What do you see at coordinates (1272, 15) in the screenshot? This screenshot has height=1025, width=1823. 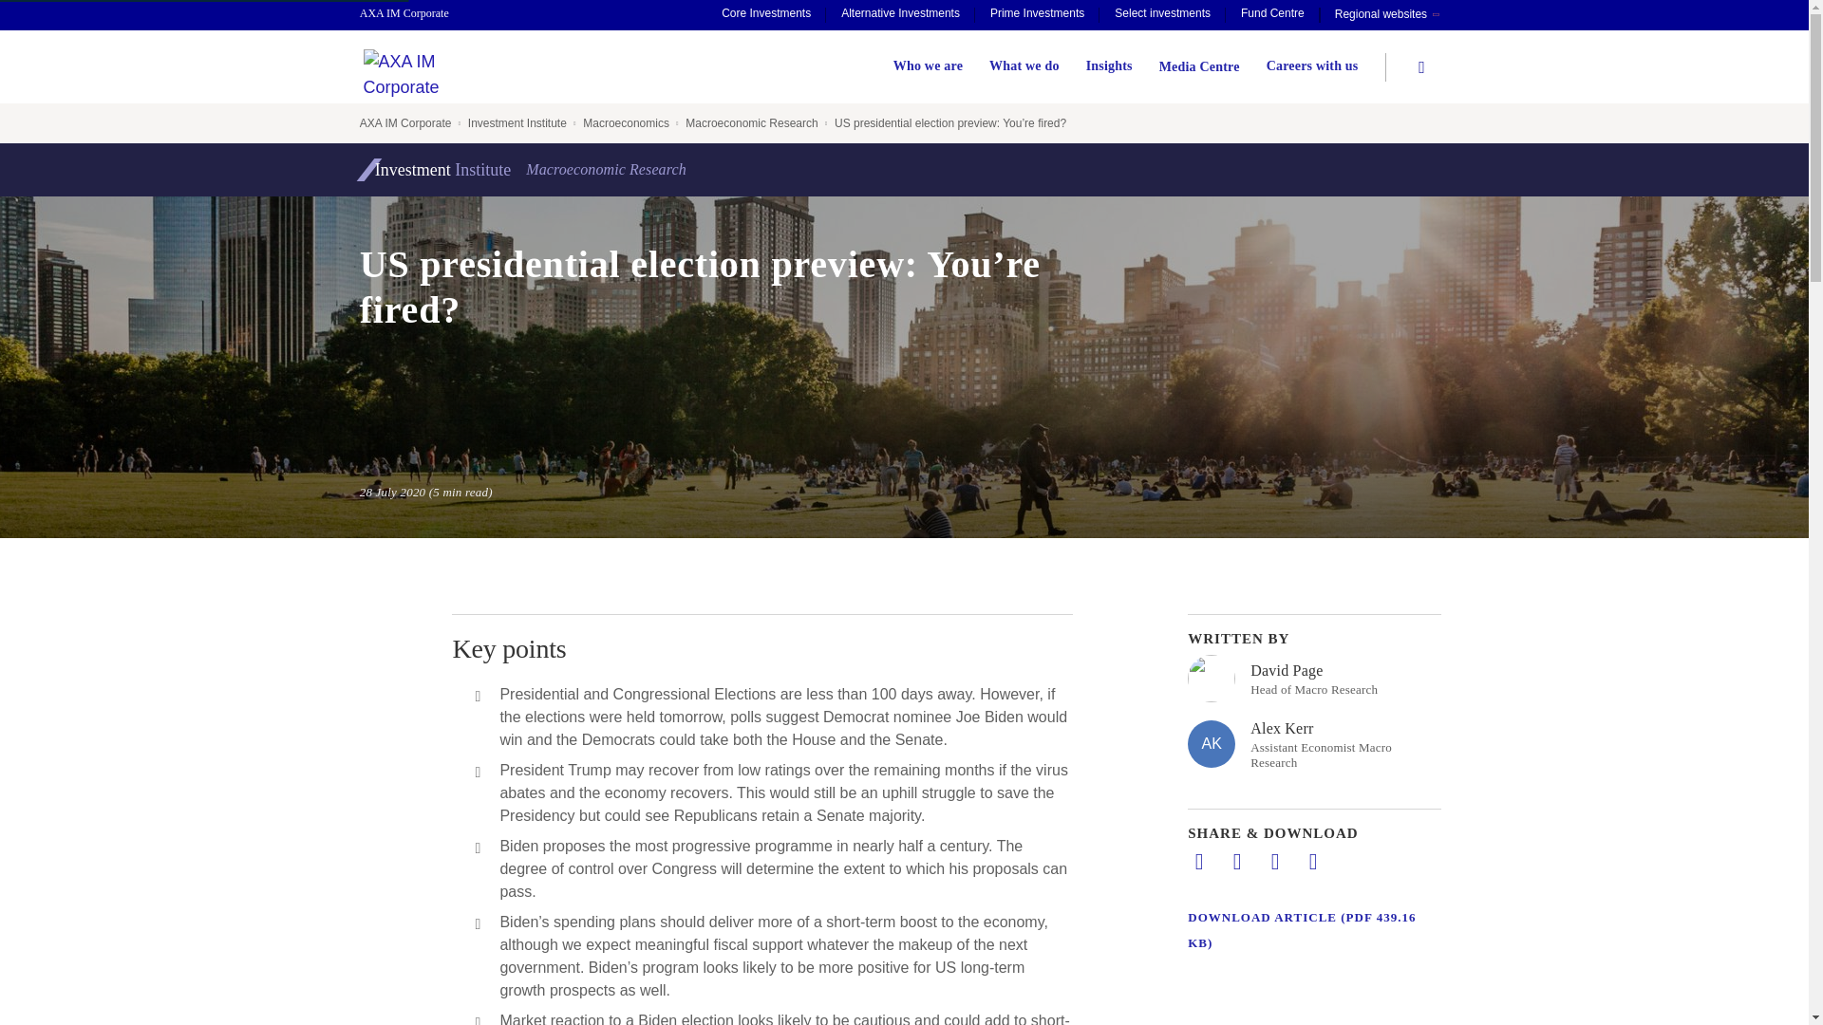 I see `Access the Fund Centre` at bounding box center [1272, 15].